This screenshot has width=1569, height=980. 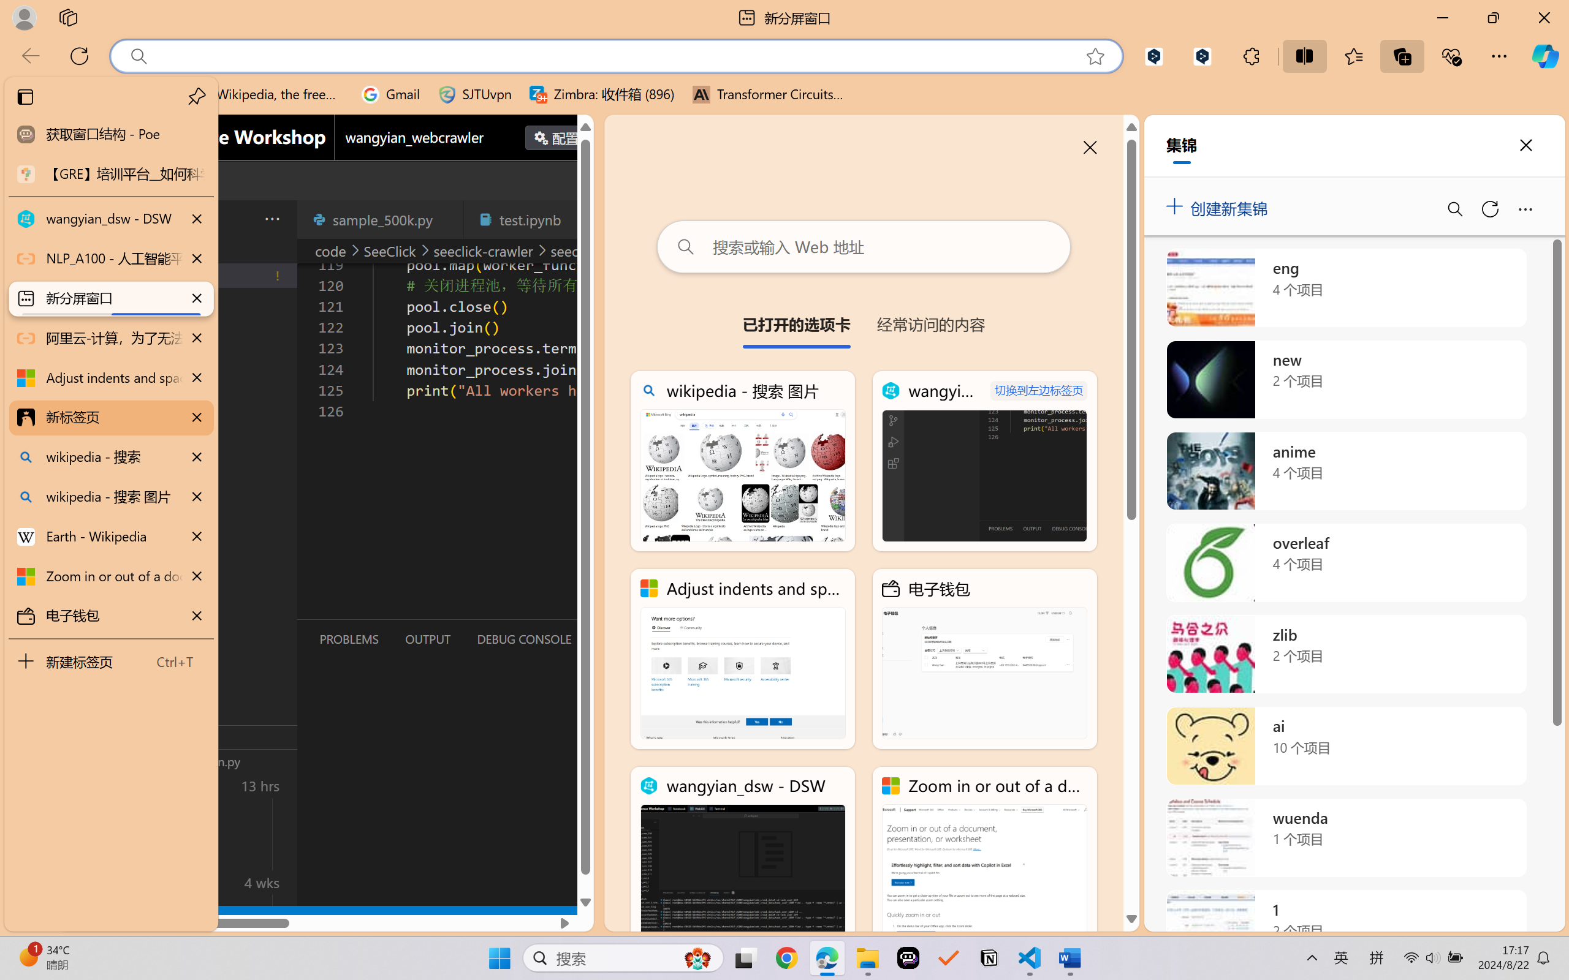 What do you see at coordinates (743, 856) in the screenshot?
I see `wangyian_dsw - DSW` at bounding box center [743, 856].